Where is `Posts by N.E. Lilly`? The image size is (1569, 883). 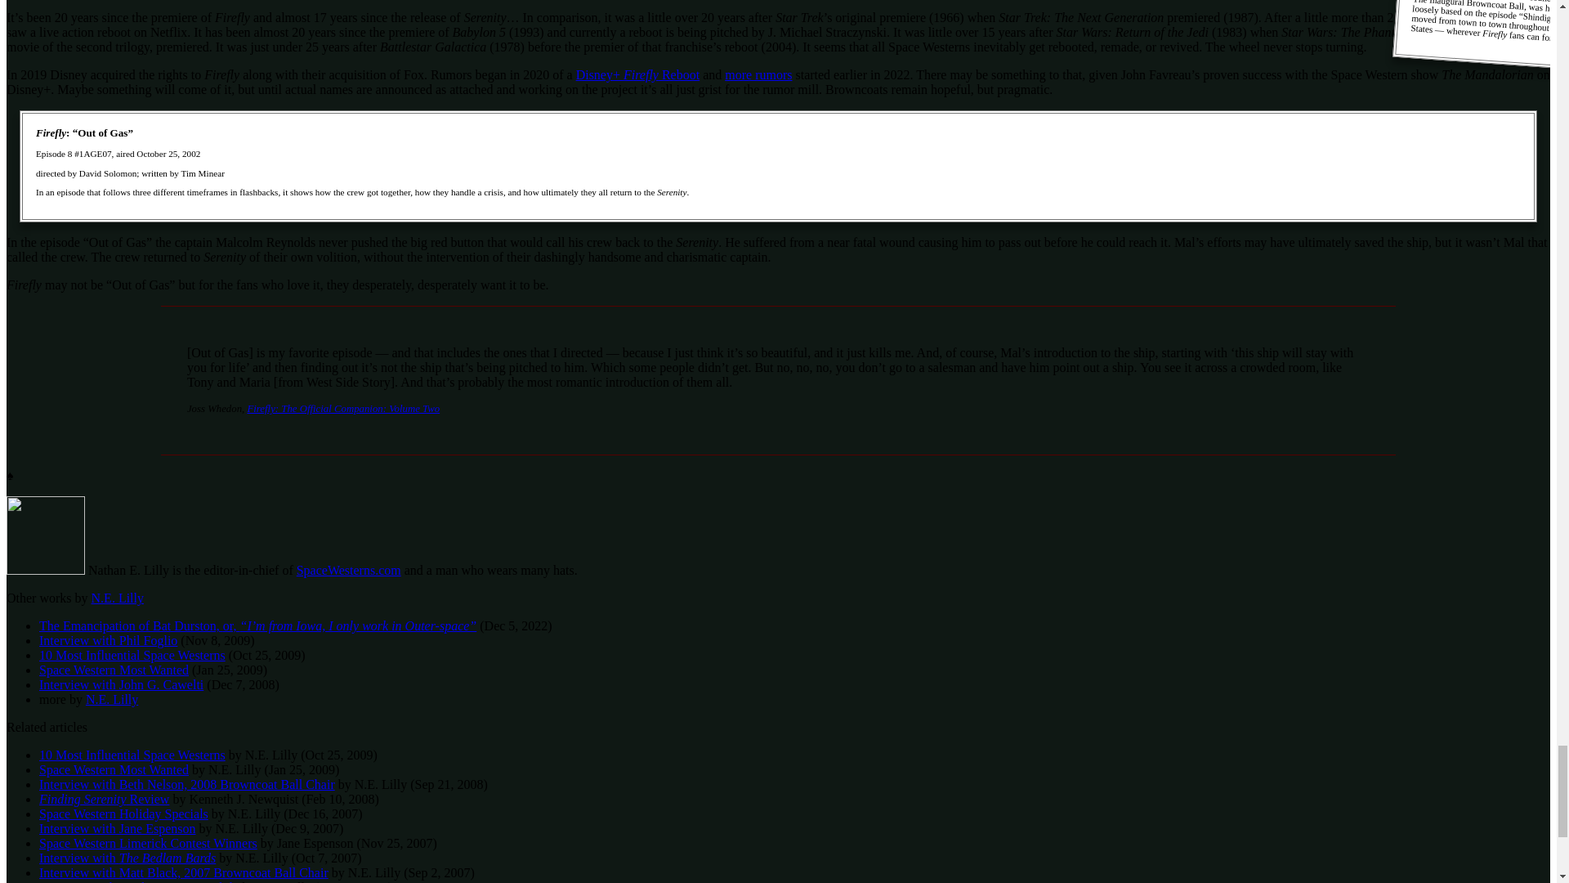 Posts by N.E. Lilly is located at coordinates (118, 597).